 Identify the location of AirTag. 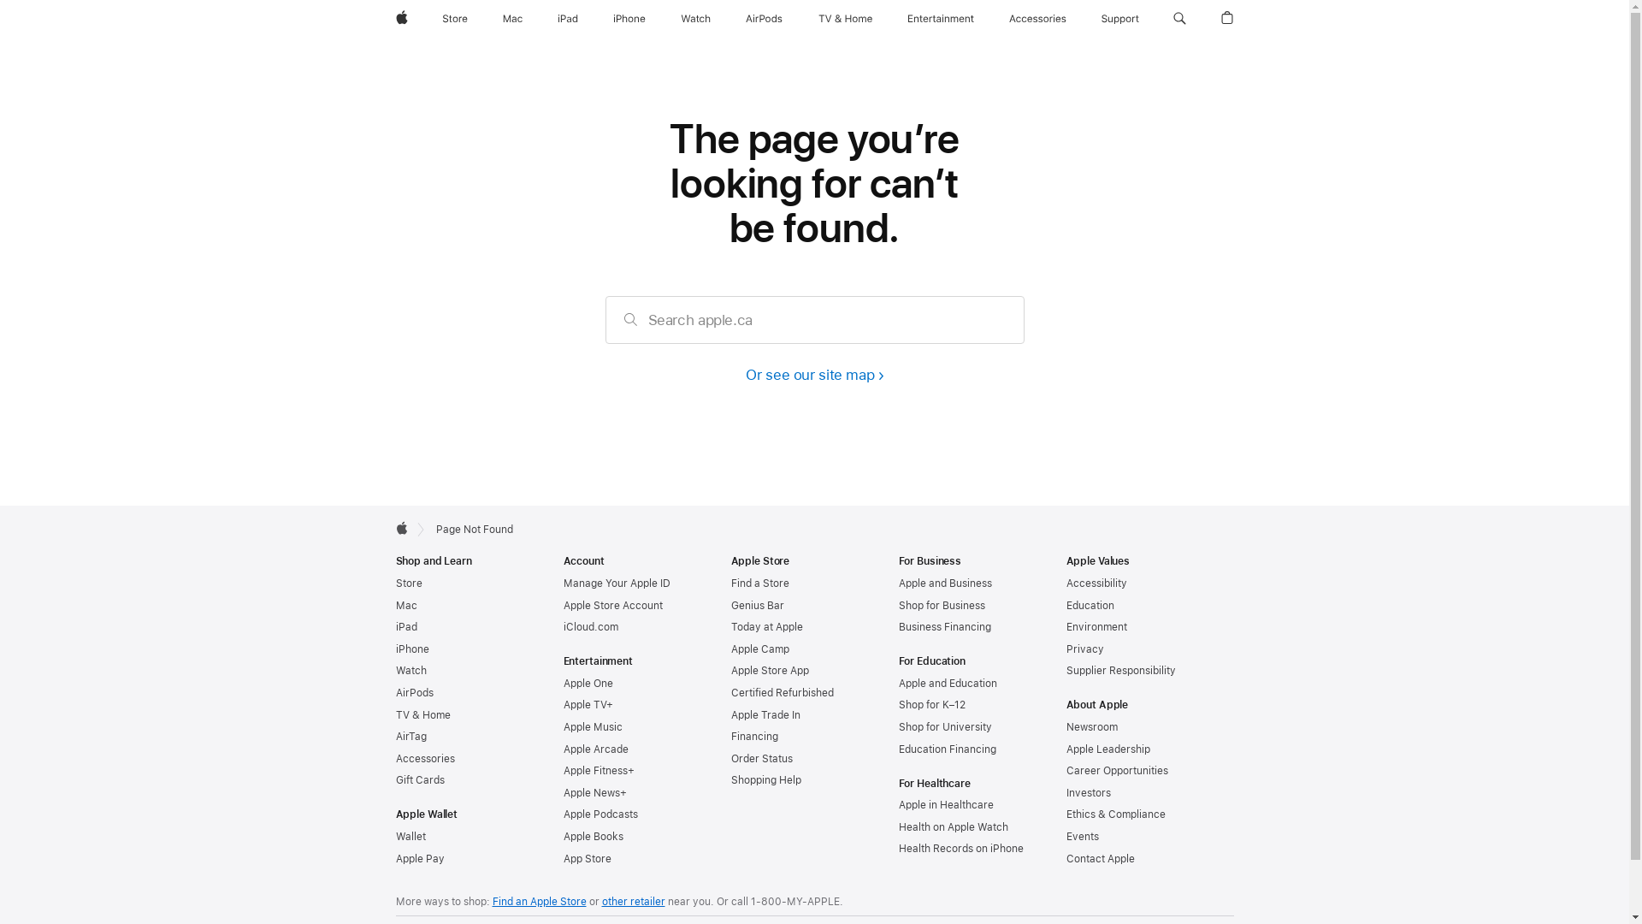
(410, 737).